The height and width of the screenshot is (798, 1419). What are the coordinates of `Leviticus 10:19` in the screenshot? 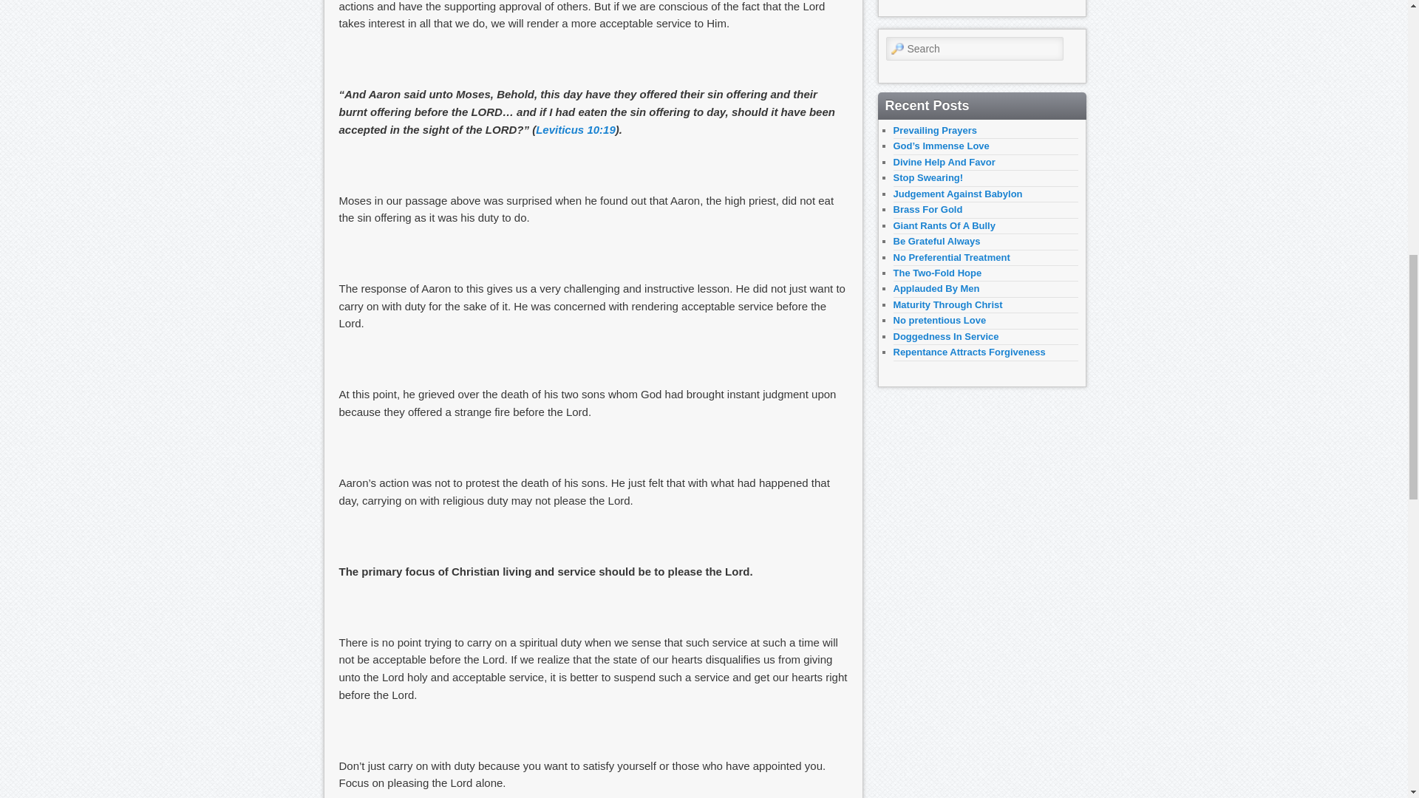 It's located at (576, 129).